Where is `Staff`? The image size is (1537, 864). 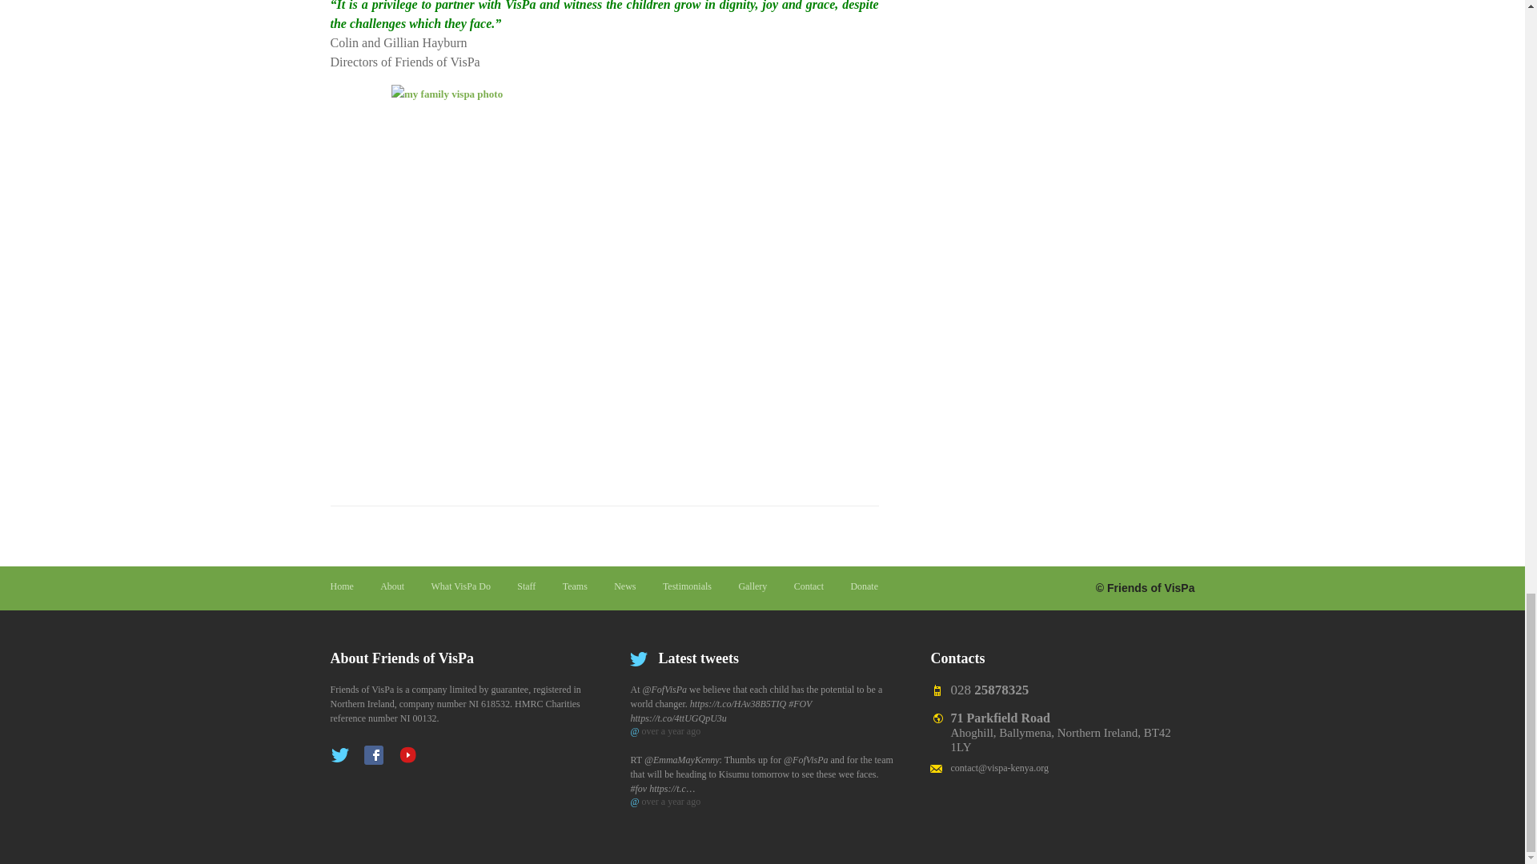
Staff is located at coordinates (525, 586).